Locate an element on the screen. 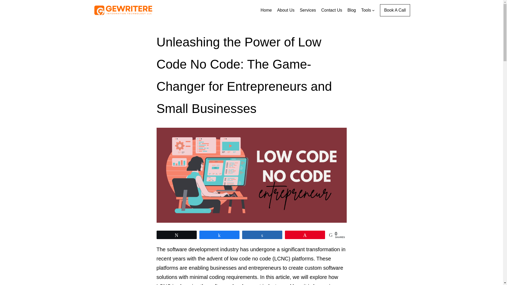 This screenshot has width=507, height=285. About Us is located at coordinates (286, 10).